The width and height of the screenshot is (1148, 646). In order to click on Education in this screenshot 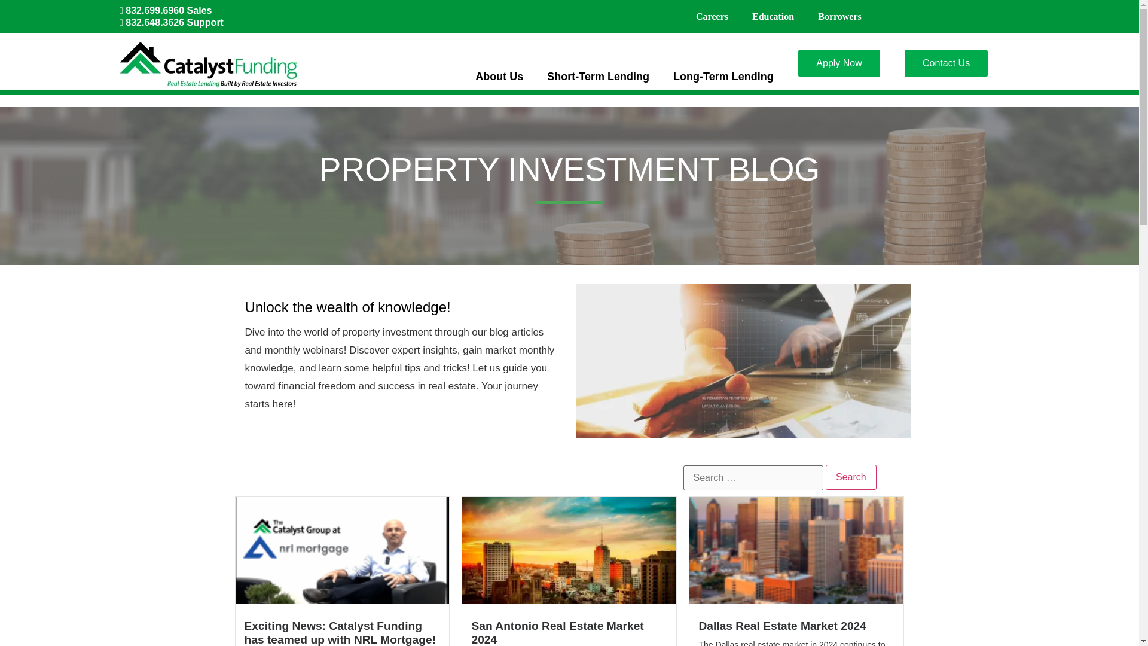, I will do `click(773, 17)`.